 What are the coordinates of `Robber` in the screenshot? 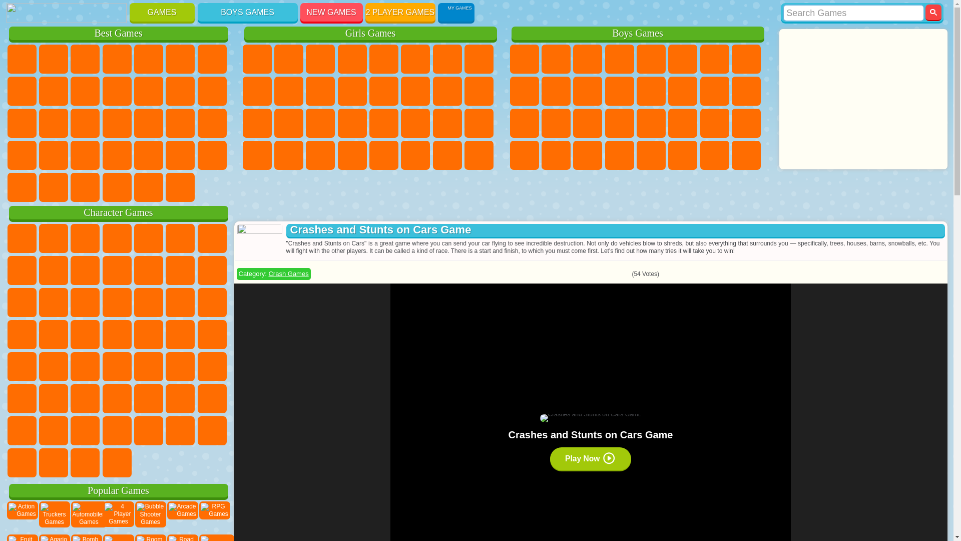 It's located at (620, 123).